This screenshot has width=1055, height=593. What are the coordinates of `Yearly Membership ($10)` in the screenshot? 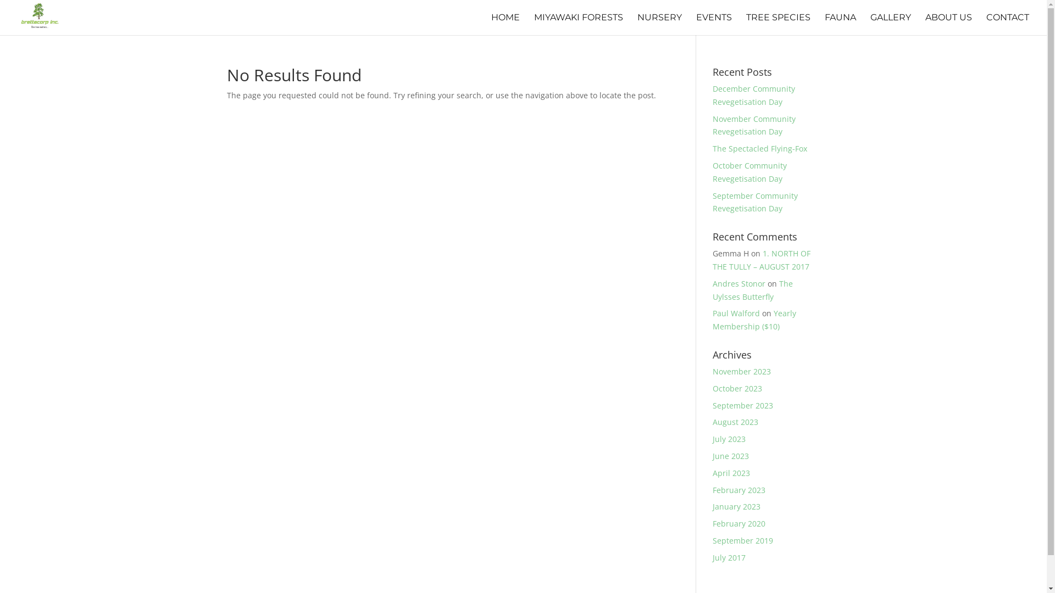 It's located at (754, 320).